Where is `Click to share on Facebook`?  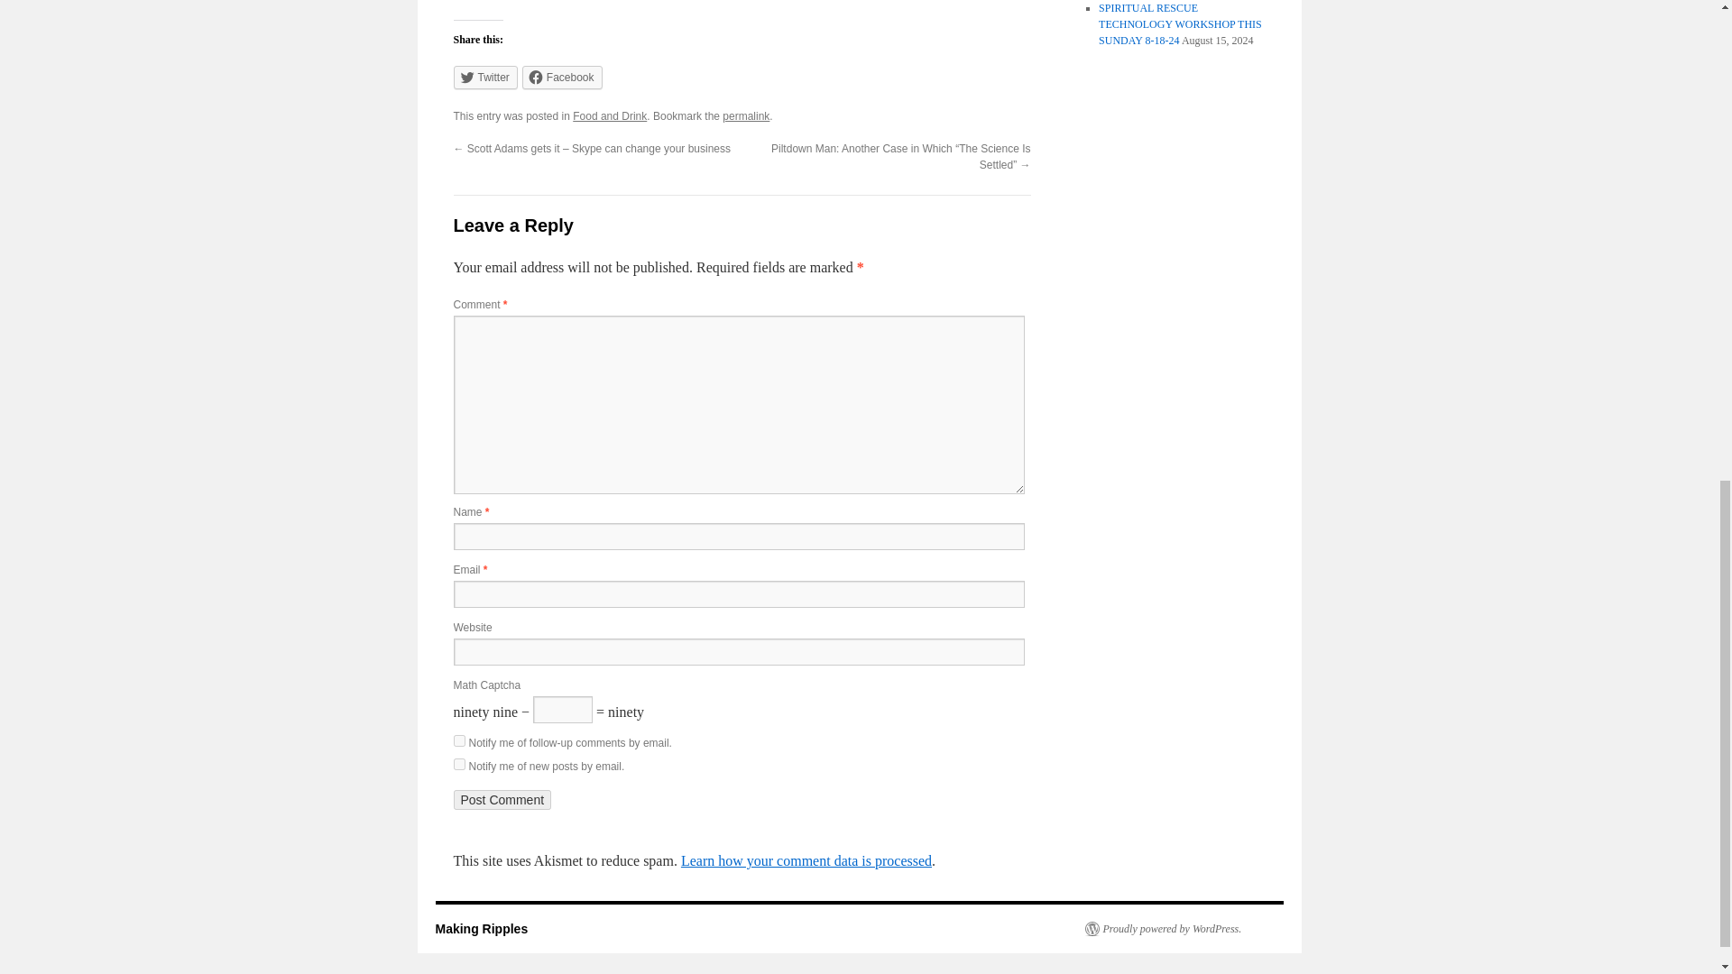
Click to share on Facebook is located at coordinates (563, 78).